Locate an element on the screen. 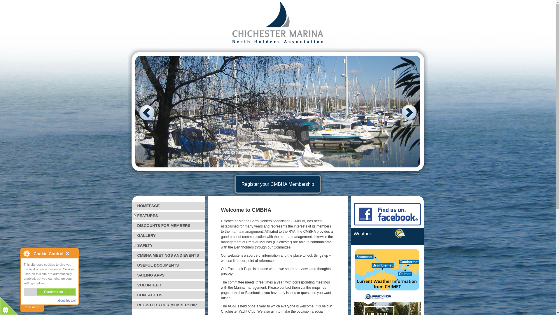 The width and height of the screenshot is (560, 315). Register your Membership is located at coordinates (278, 184).